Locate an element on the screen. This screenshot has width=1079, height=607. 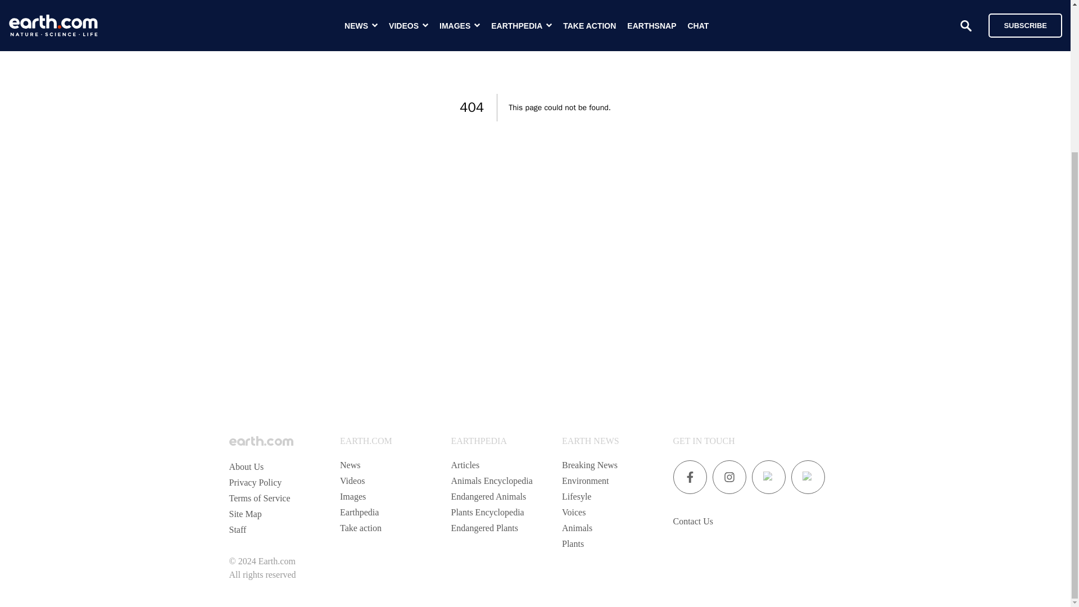
Staff is located at coordinates (238, 529).